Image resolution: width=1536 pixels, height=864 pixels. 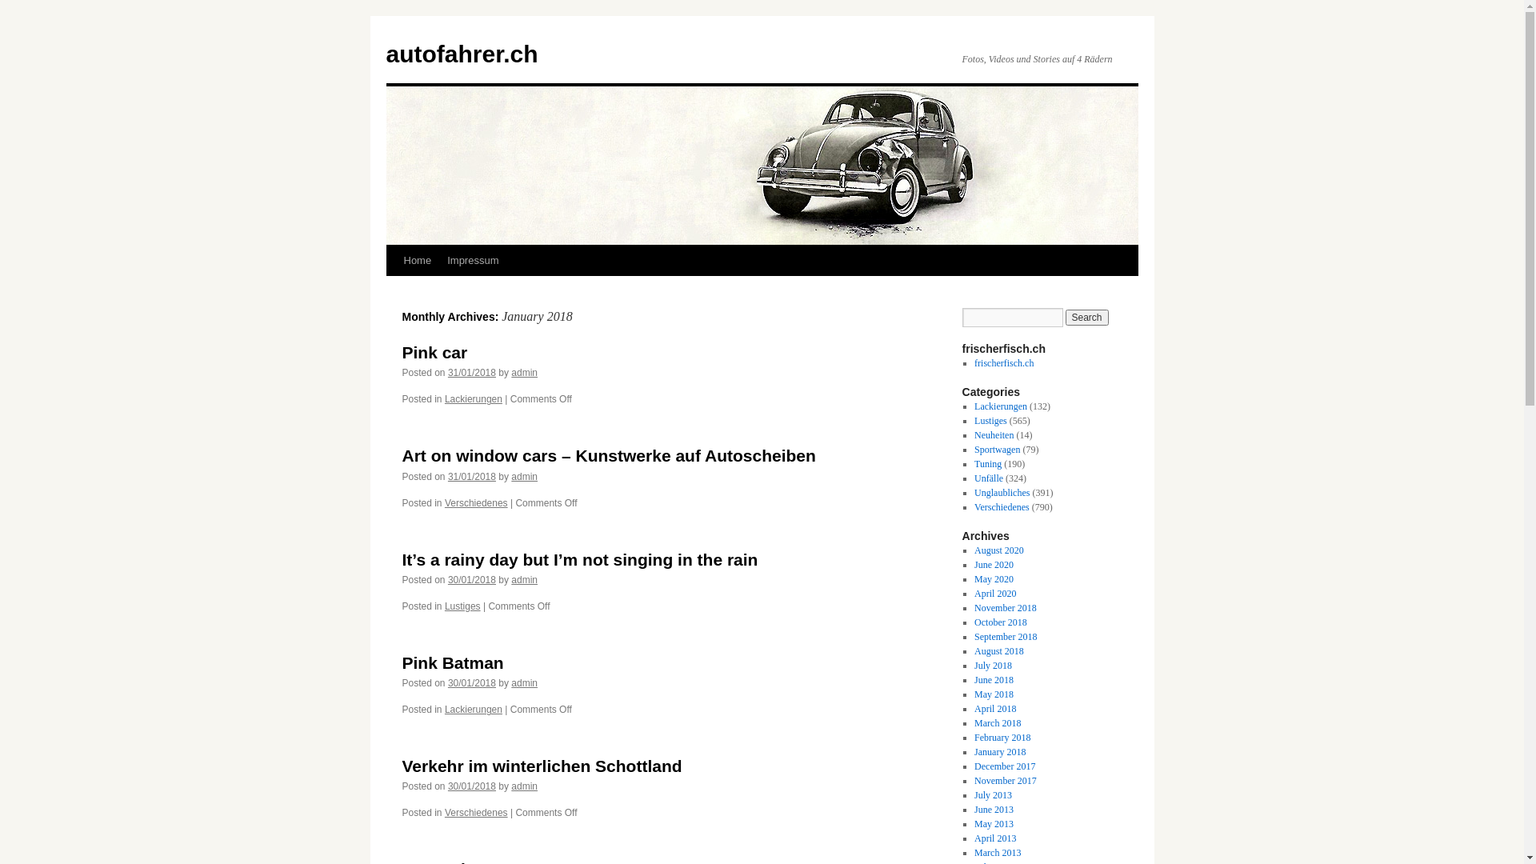 I want to click on admin, so click(x=525, y=477).